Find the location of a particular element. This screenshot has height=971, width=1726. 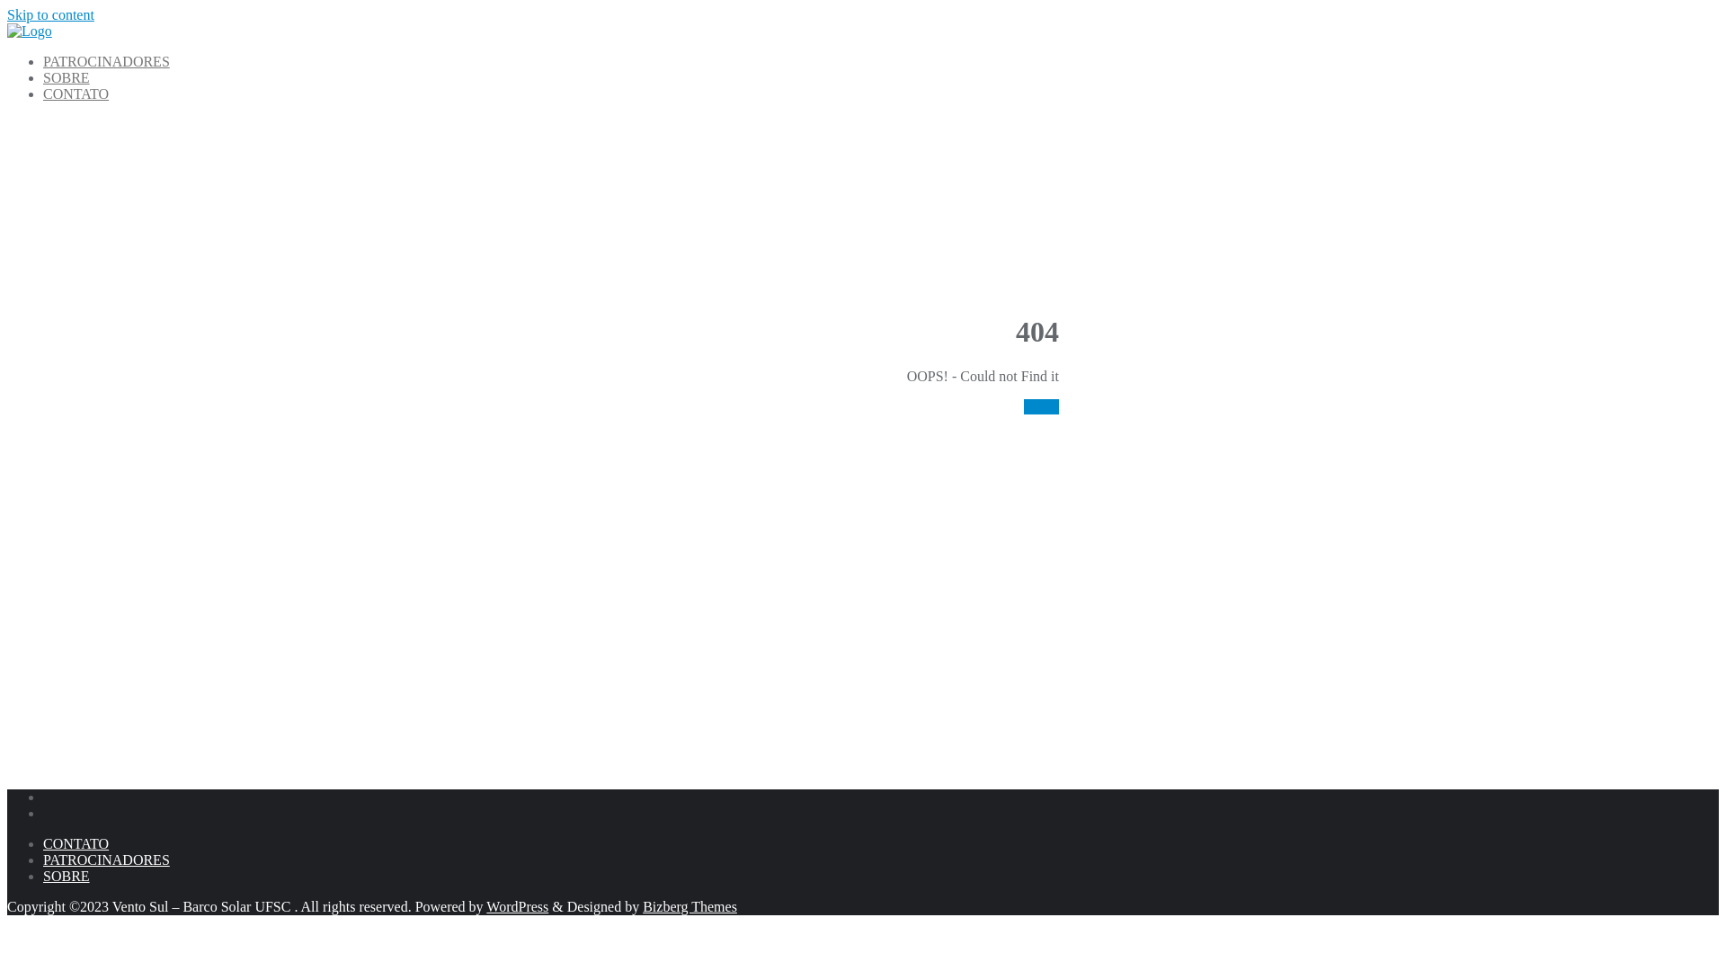

Bizberg Themes is located at coordinates (690, 906).